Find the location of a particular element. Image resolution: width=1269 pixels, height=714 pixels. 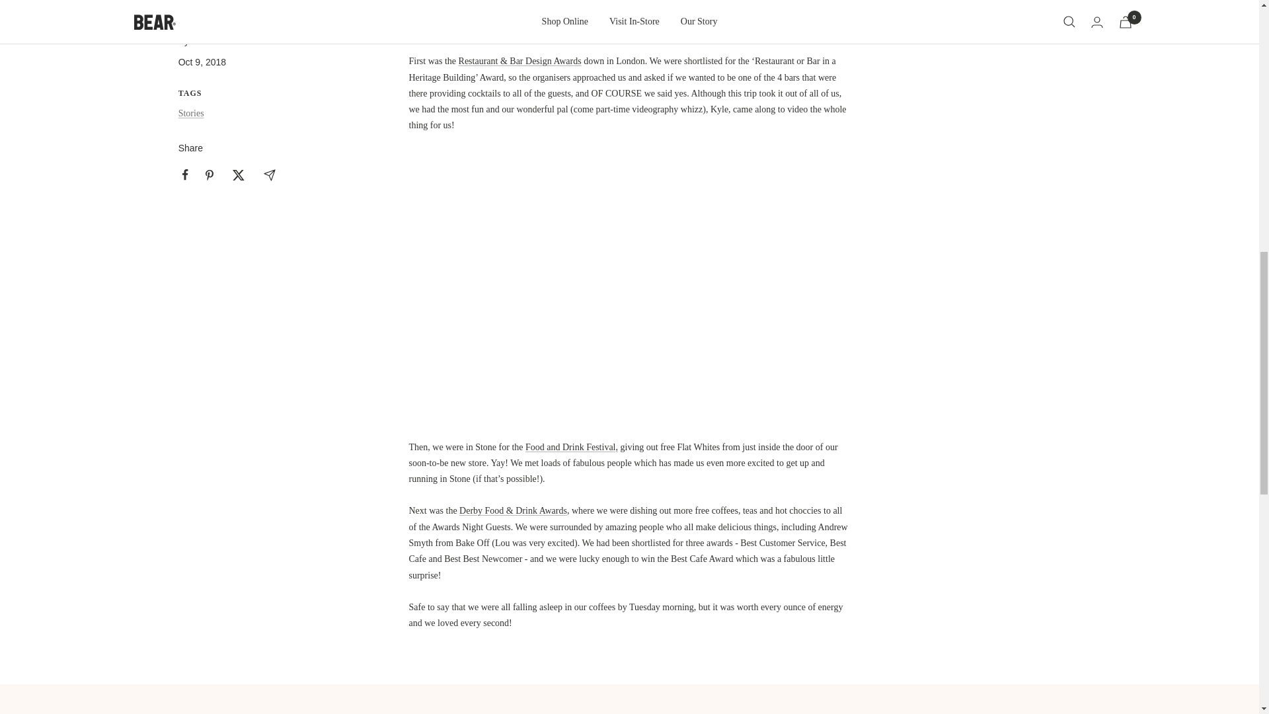

Food and Drink Festival, is located at coordinates (571, 447).